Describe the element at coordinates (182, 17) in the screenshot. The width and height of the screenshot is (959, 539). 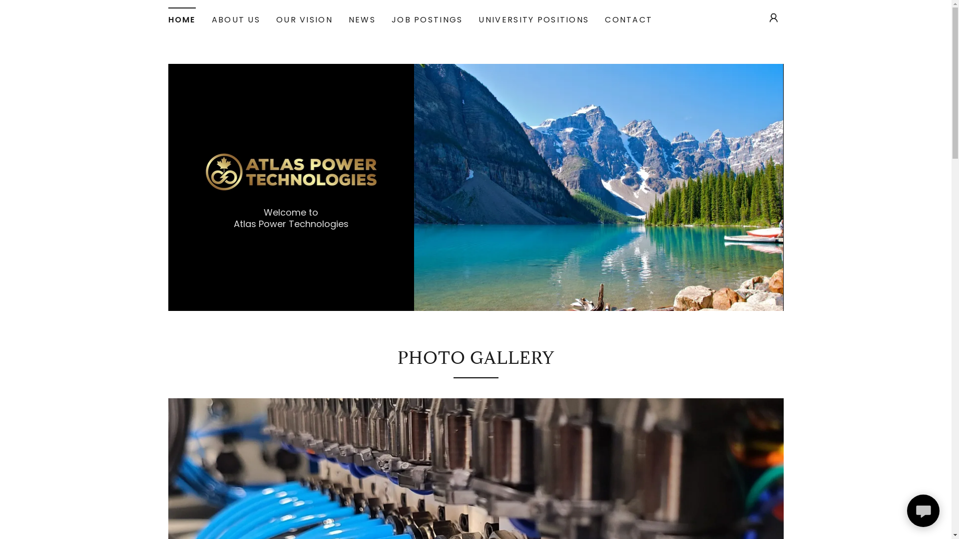
I see `HOME` at that location.